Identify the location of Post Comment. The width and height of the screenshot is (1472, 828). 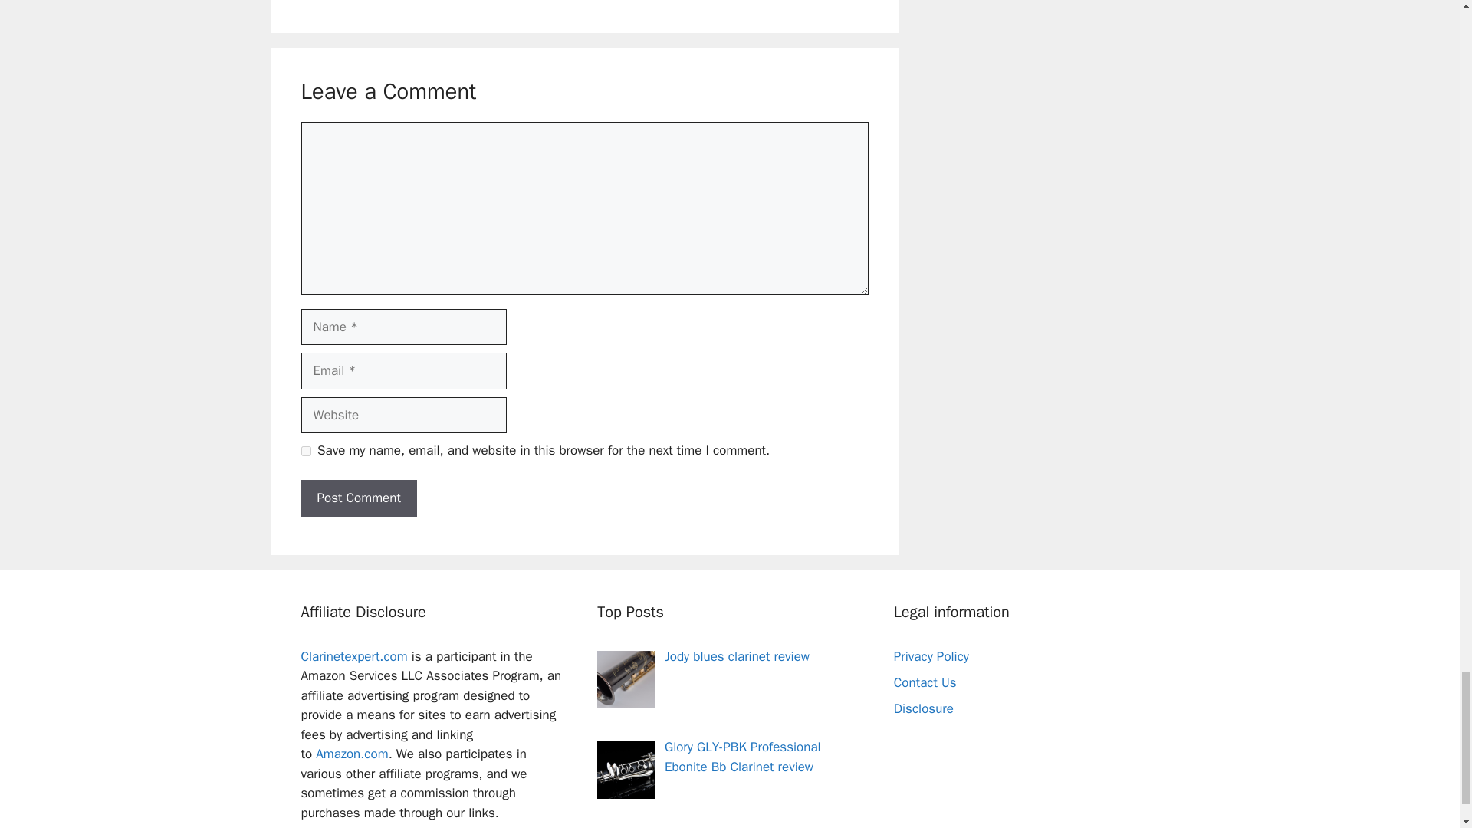
(358, 498).